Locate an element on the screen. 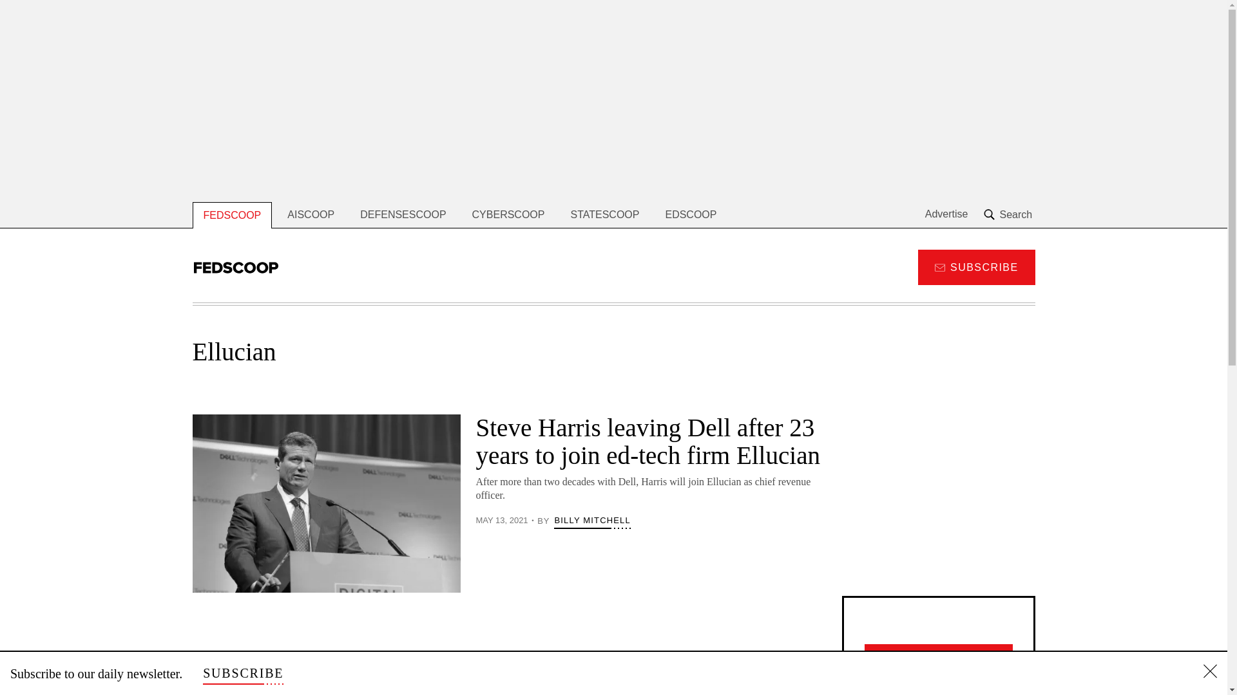 The height and width of the screenshot is (695, 1237). SUBSCRIBE is located at coordinates (242, 673).